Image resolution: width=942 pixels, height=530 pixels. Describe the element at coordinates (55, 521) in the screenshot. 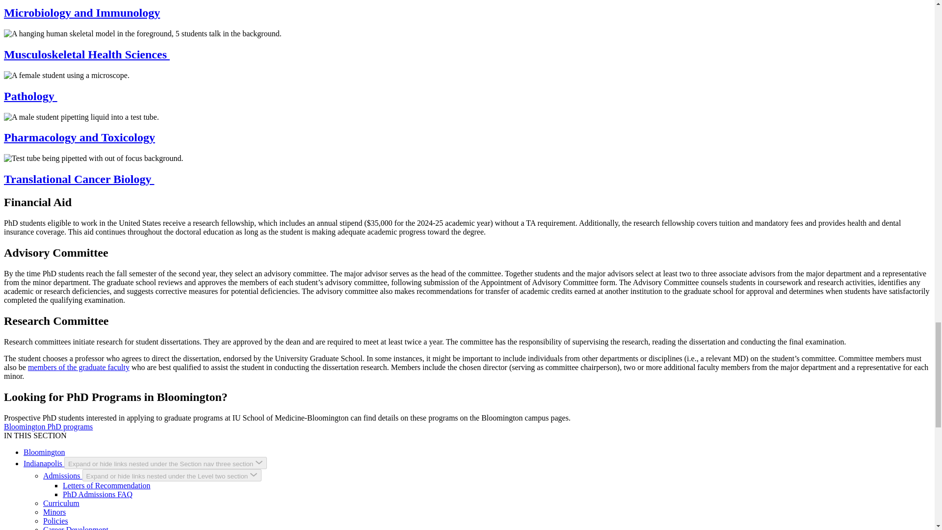

I see `Policies` at that location.